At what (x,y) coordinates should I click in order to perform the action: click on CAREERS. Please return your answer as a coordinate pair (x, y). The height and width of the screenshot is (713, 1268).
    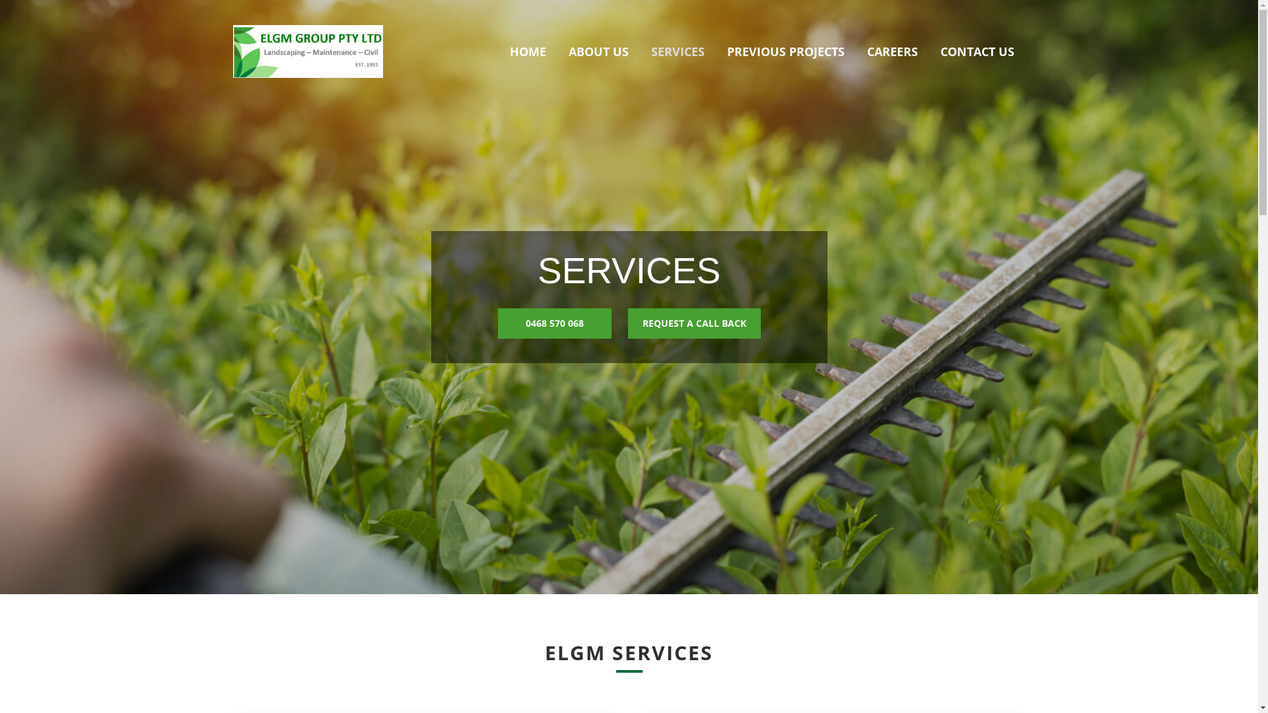
    Looking at the image, I should click on (893, 51).